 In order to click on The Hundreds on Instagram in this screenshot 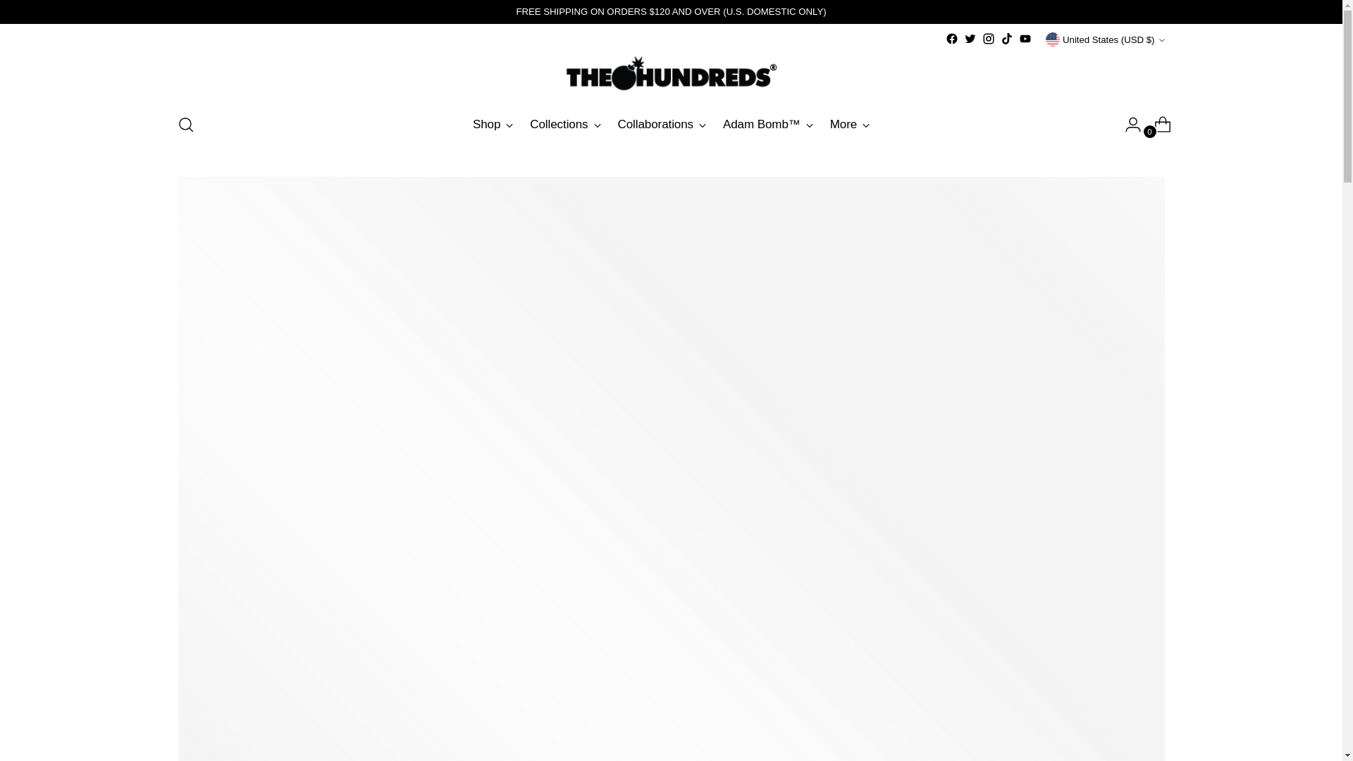, I will do `click(988, 38)`.